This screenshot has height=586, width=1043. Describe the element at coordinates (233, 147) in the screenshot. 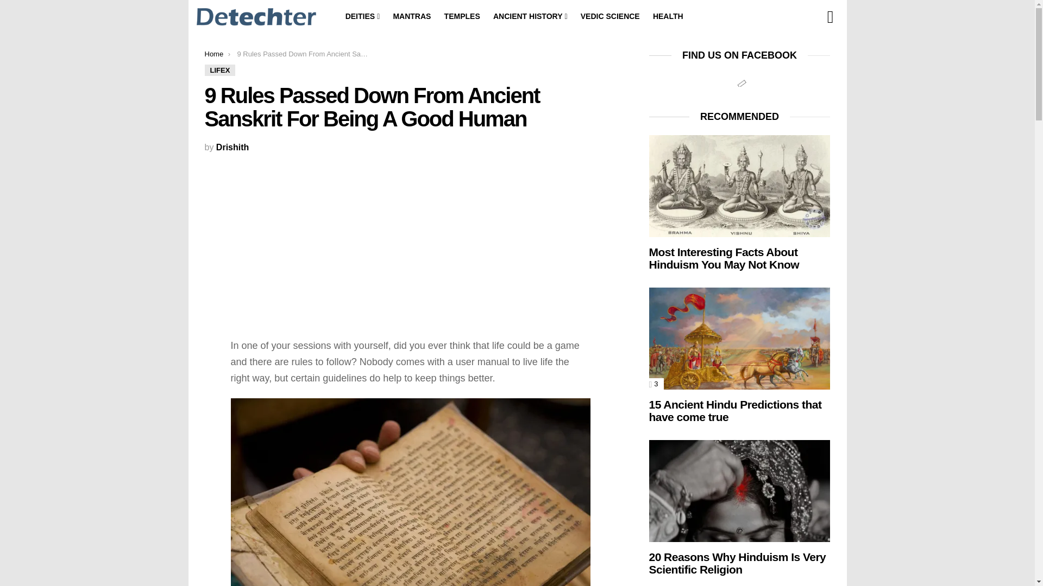

I see `Posts by Drishith` at that location.